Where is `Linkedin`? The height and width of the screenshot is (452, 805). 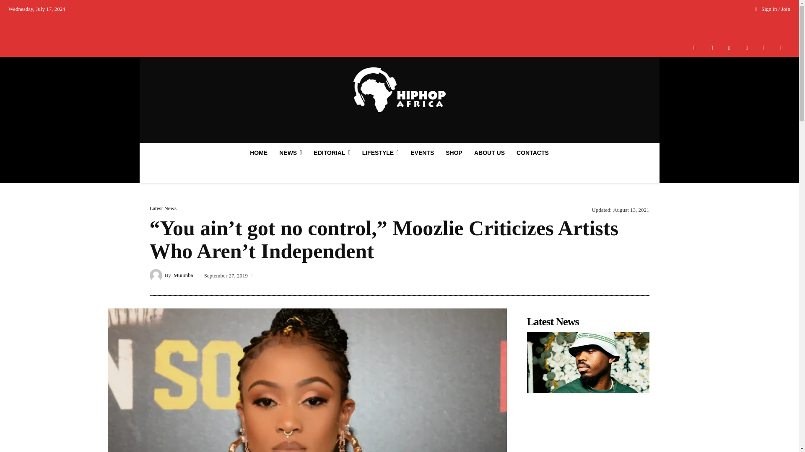
Linkedin is located at coordinates (729, 48).